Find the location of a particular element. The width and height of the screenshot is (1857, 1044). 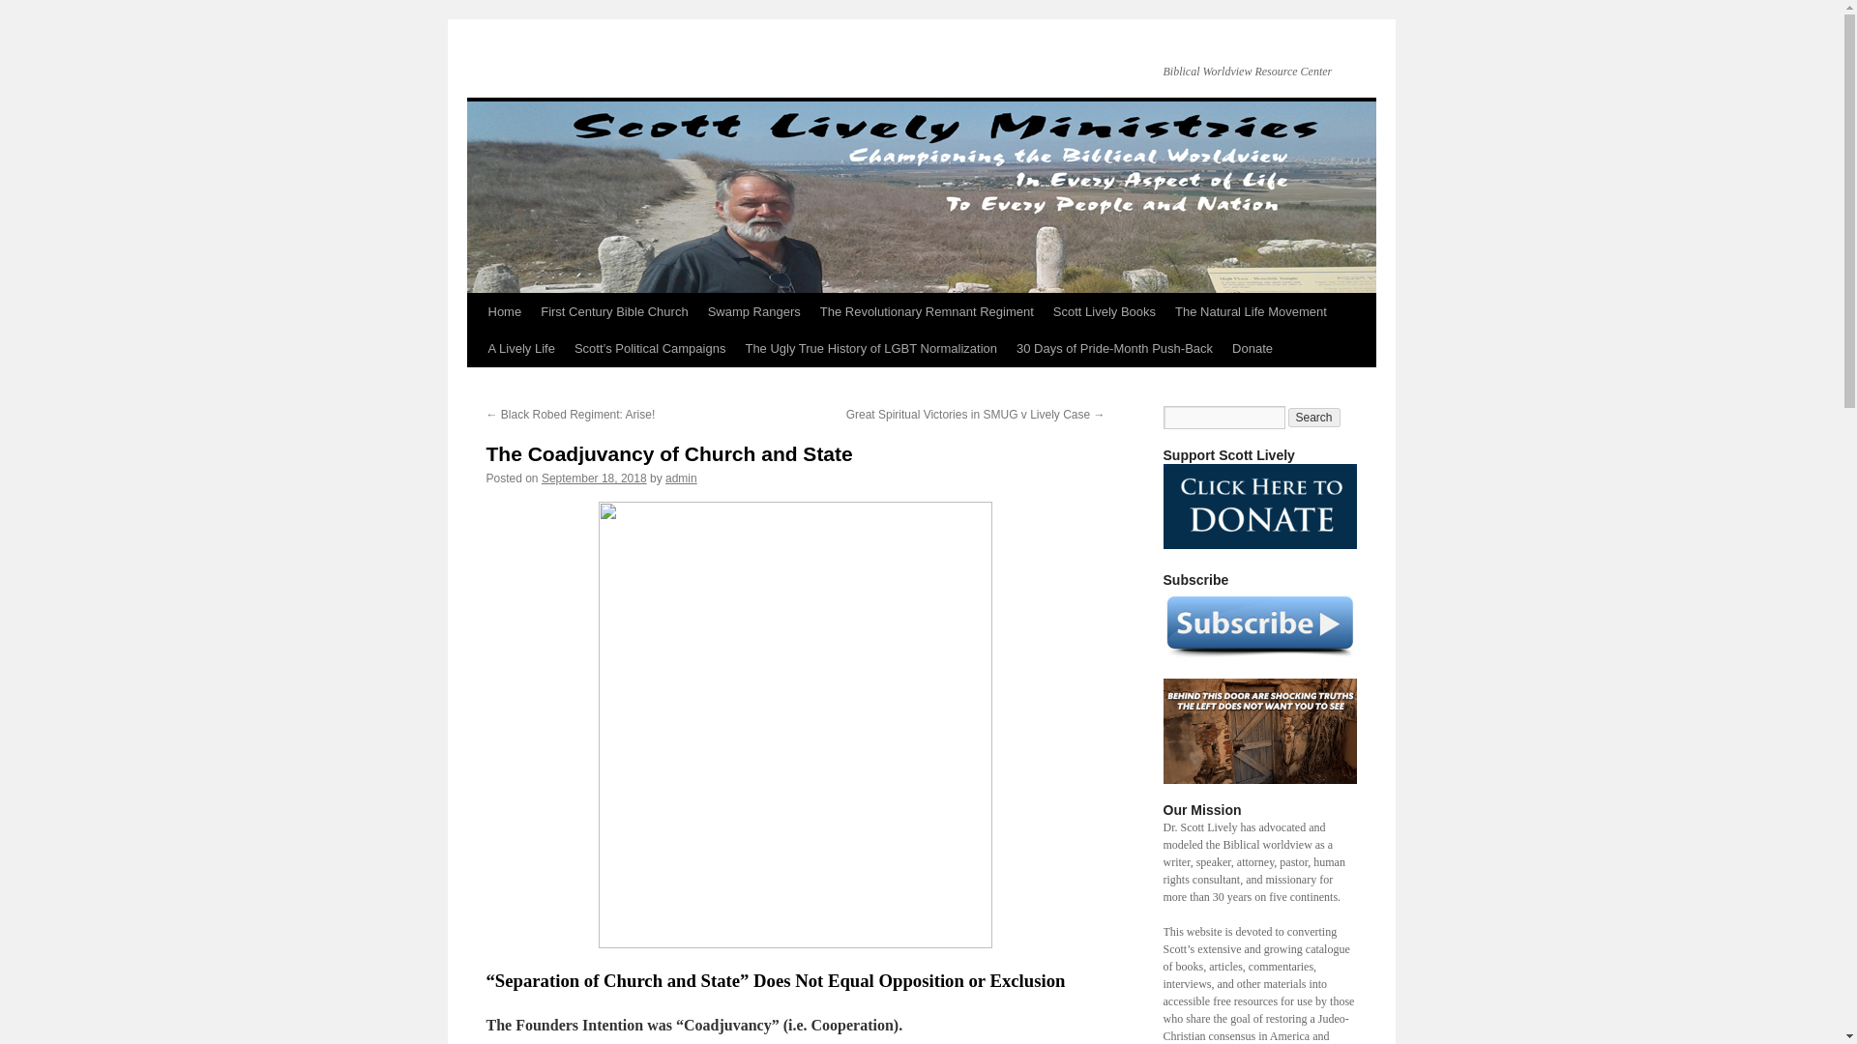

The Ugly True History of LGBT Normalization is located at coordinates (870, 349).